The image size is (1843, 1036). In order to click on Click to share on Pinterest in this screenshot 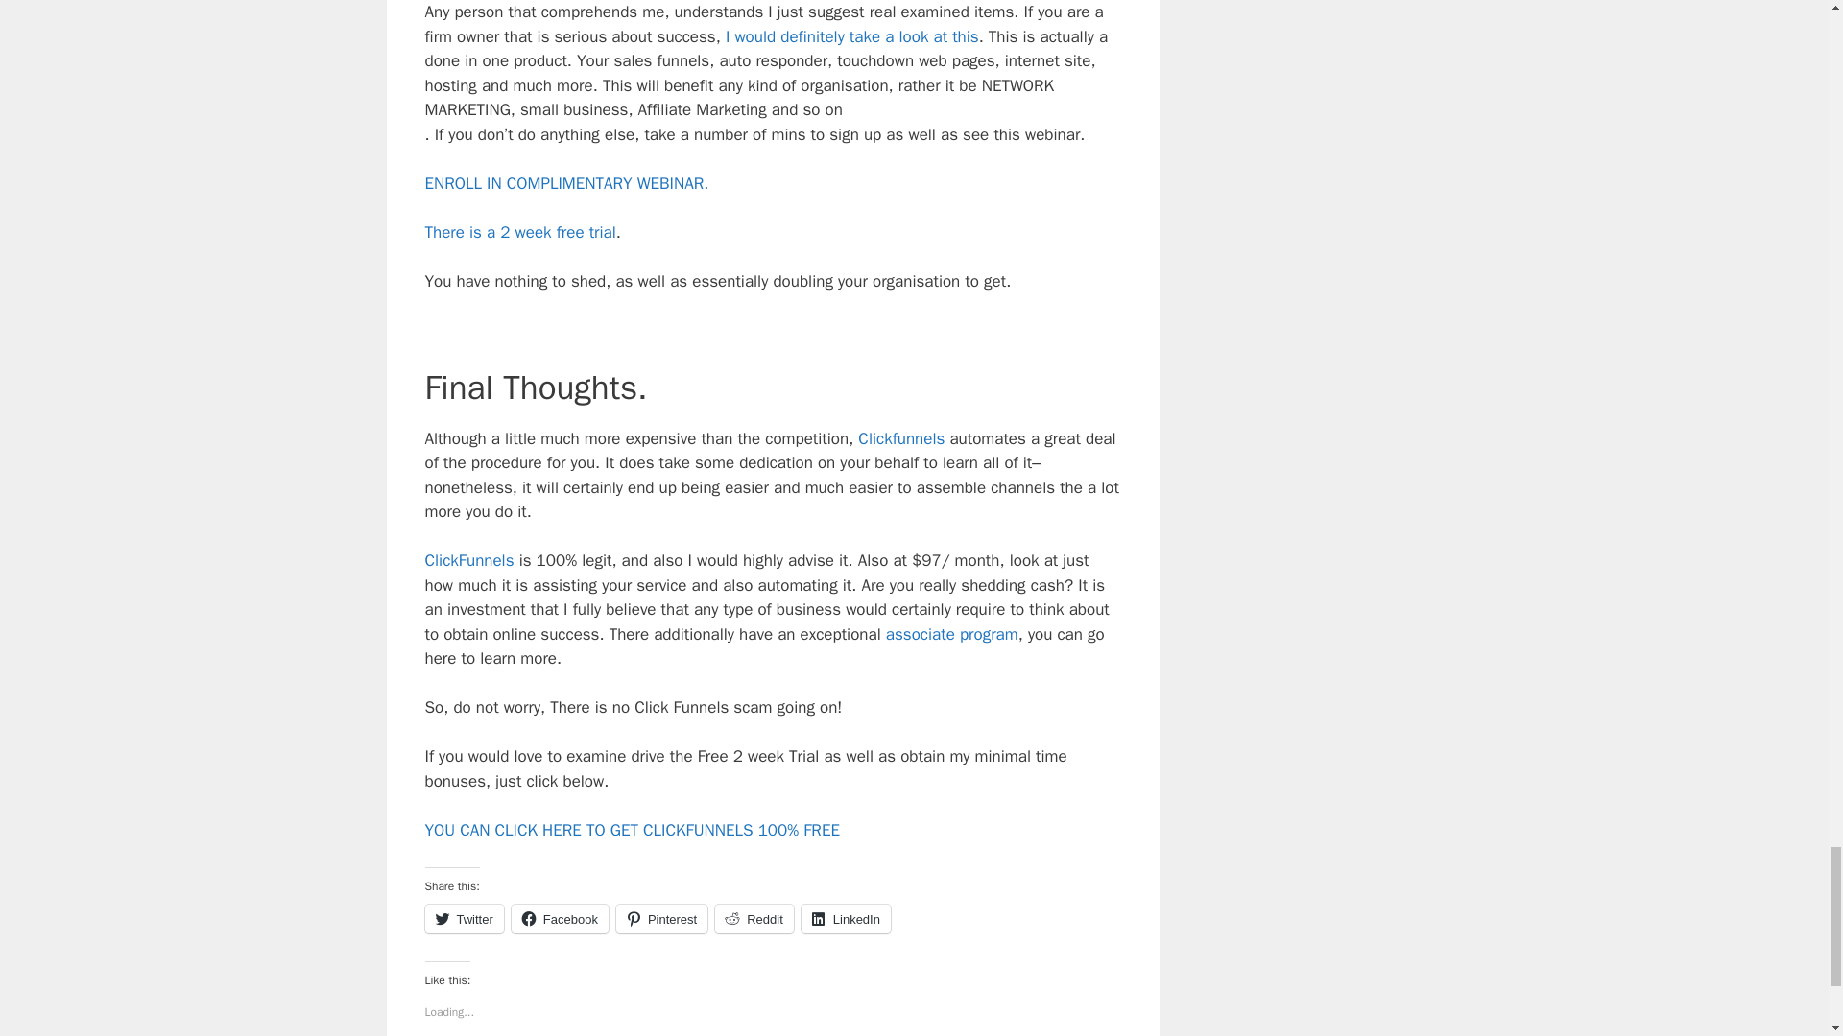, I will do `click(661, 919)`.